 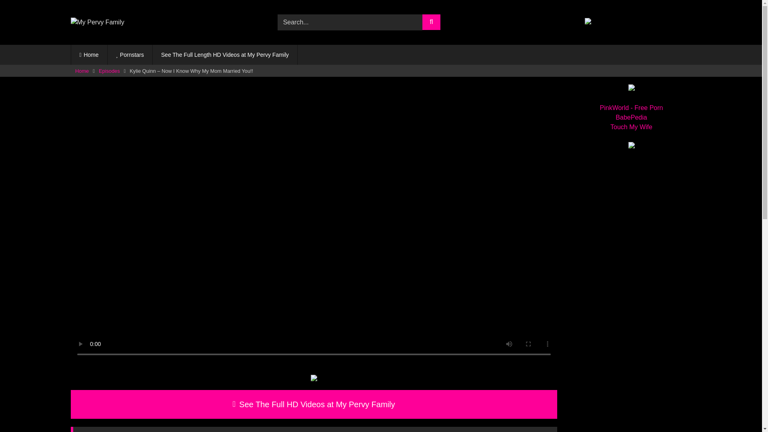 What do you see at coordinates (82, 71) in the screenshot?
I see `Home` at bounding box center [82, 71].